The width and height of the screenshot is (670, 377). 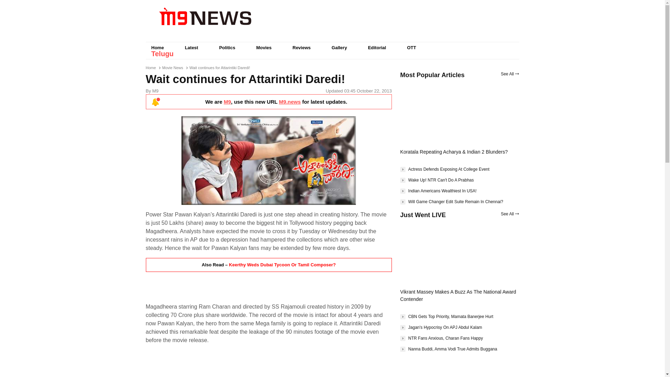 I want to click on See All, so click(x=509, y=74).